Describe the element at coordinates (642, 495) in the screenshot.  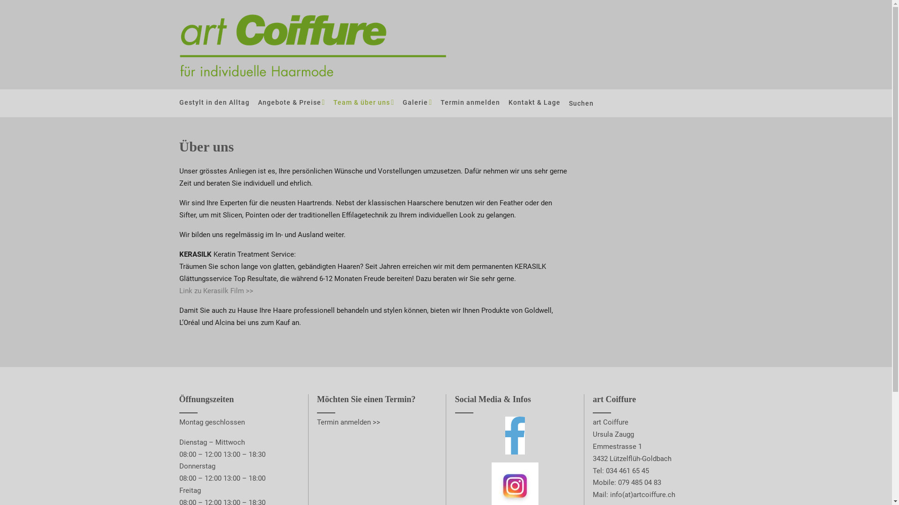
I see `info(at)artcoiffure.ch` at that location.